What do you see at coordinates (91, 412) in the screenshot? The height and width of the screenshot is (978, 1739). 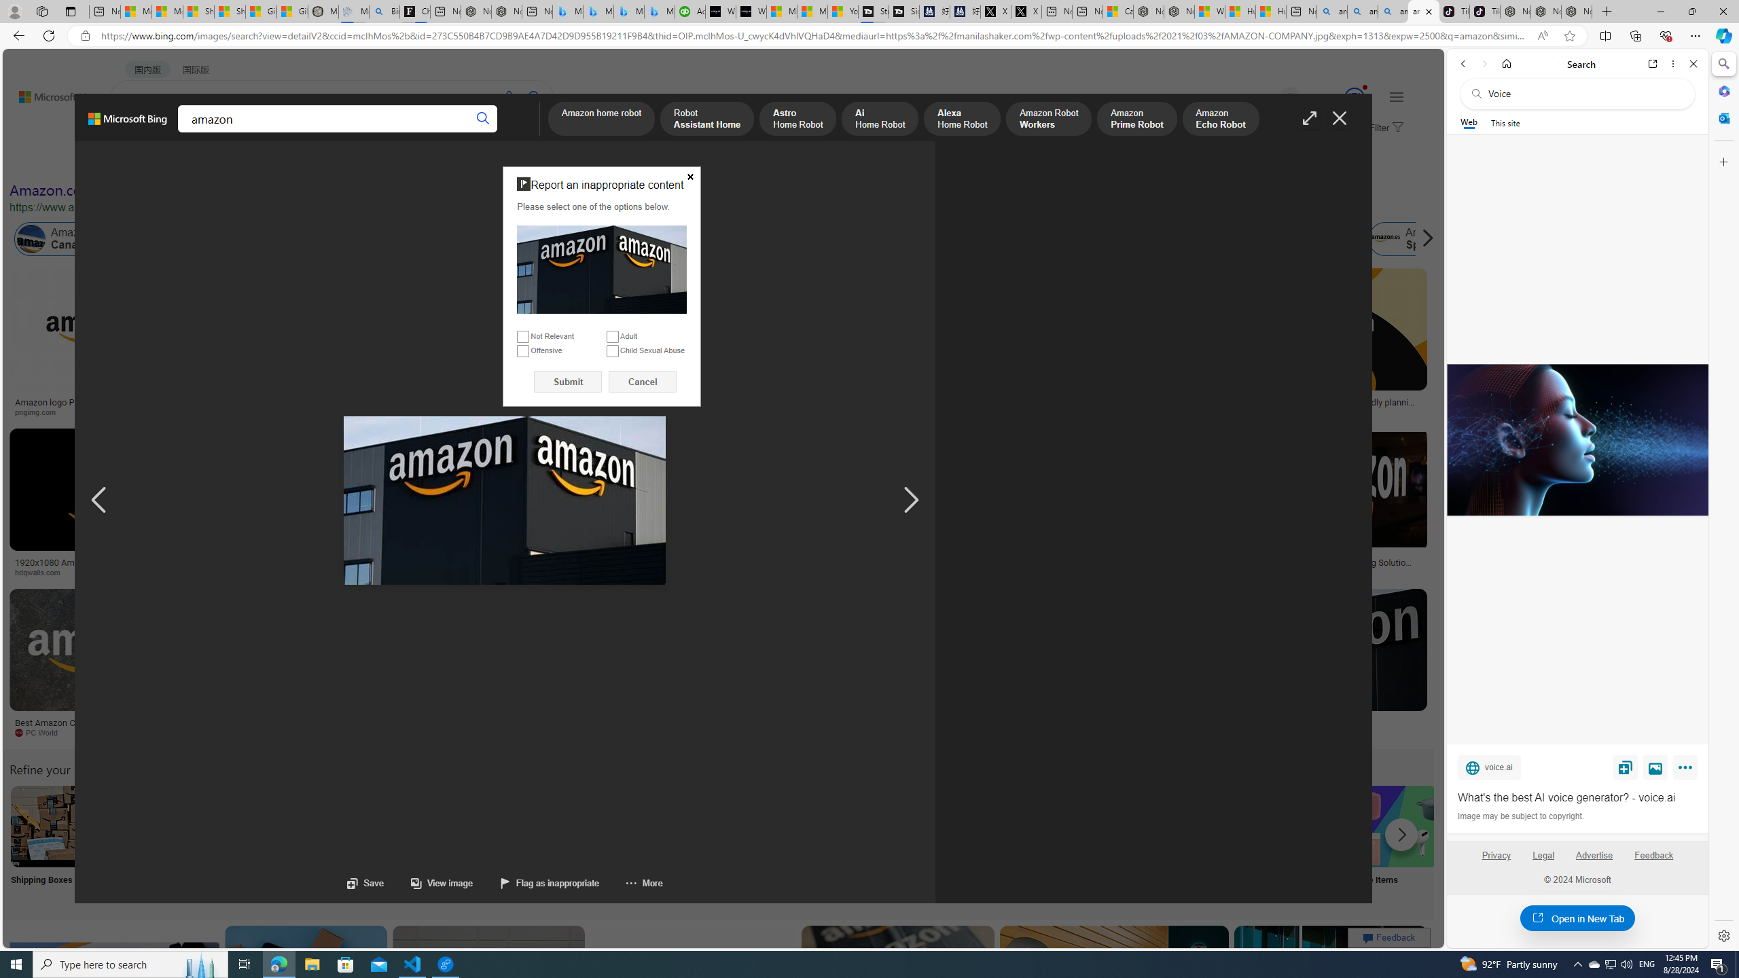 I see `pngimg.com` at bounding box center [91, 412].